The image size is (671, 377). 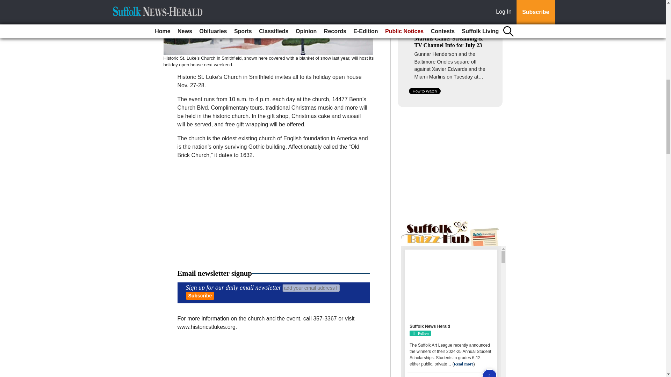 What do you see at coordinates (425, 91) in the screenshot?
I see `How to Watch` at bounding box center [425, 91].